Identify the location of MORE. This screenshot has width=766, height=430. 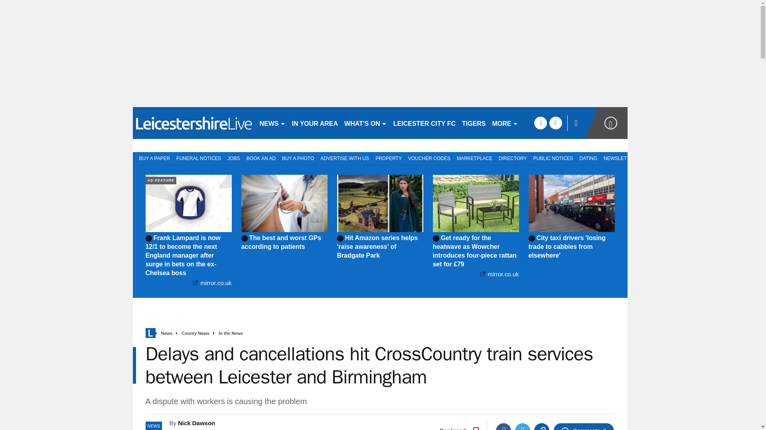
(505, 123).